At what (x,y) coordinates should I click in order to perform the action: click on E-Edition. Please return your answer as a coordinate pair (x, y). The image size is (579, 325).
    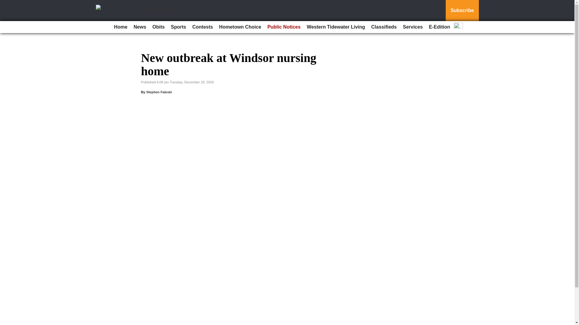
    Looking at the image, I should click on (439, 27).